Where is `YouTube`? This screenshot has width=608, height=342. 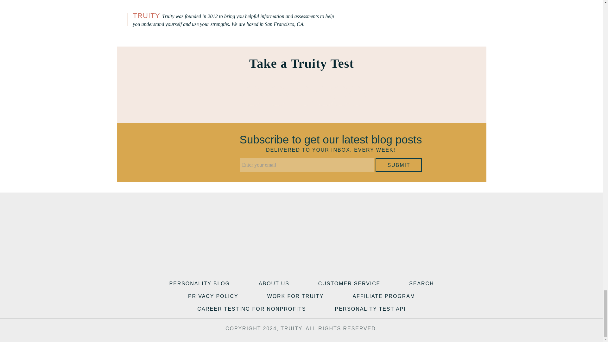 YouTube is located at coordinates (301, 257).